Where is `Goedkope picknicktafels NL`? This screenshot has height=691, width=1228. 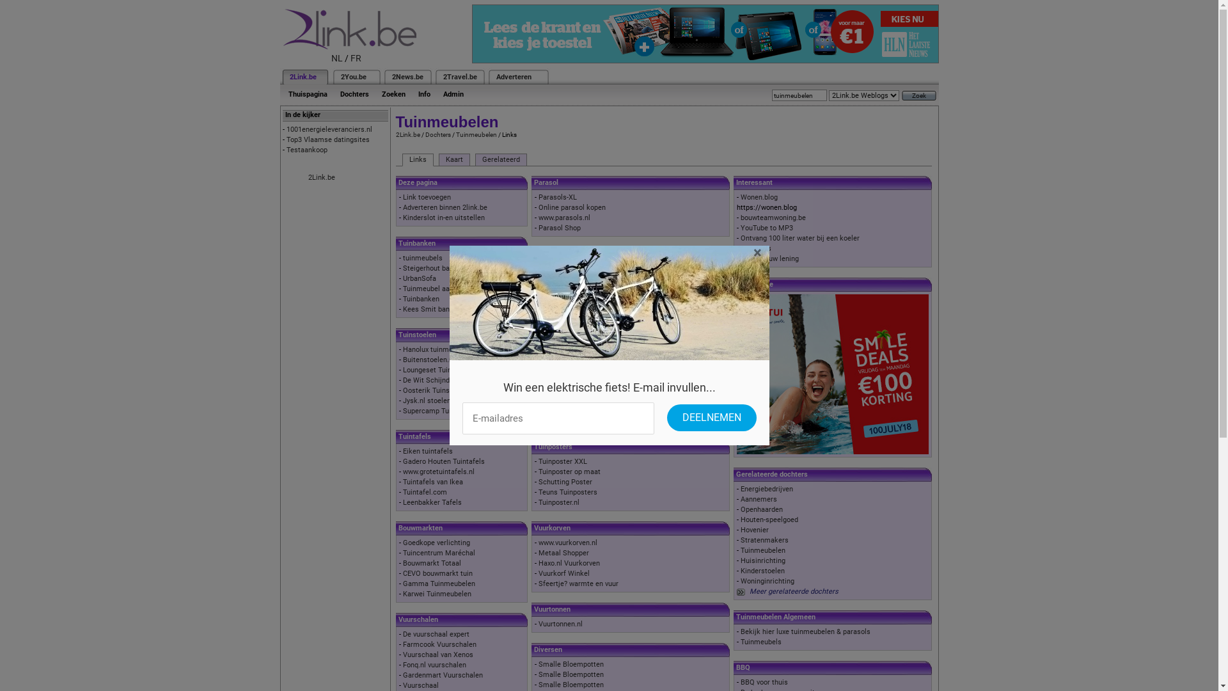 Goedkope picknicktafels NL is located at coordinates (583, 370).